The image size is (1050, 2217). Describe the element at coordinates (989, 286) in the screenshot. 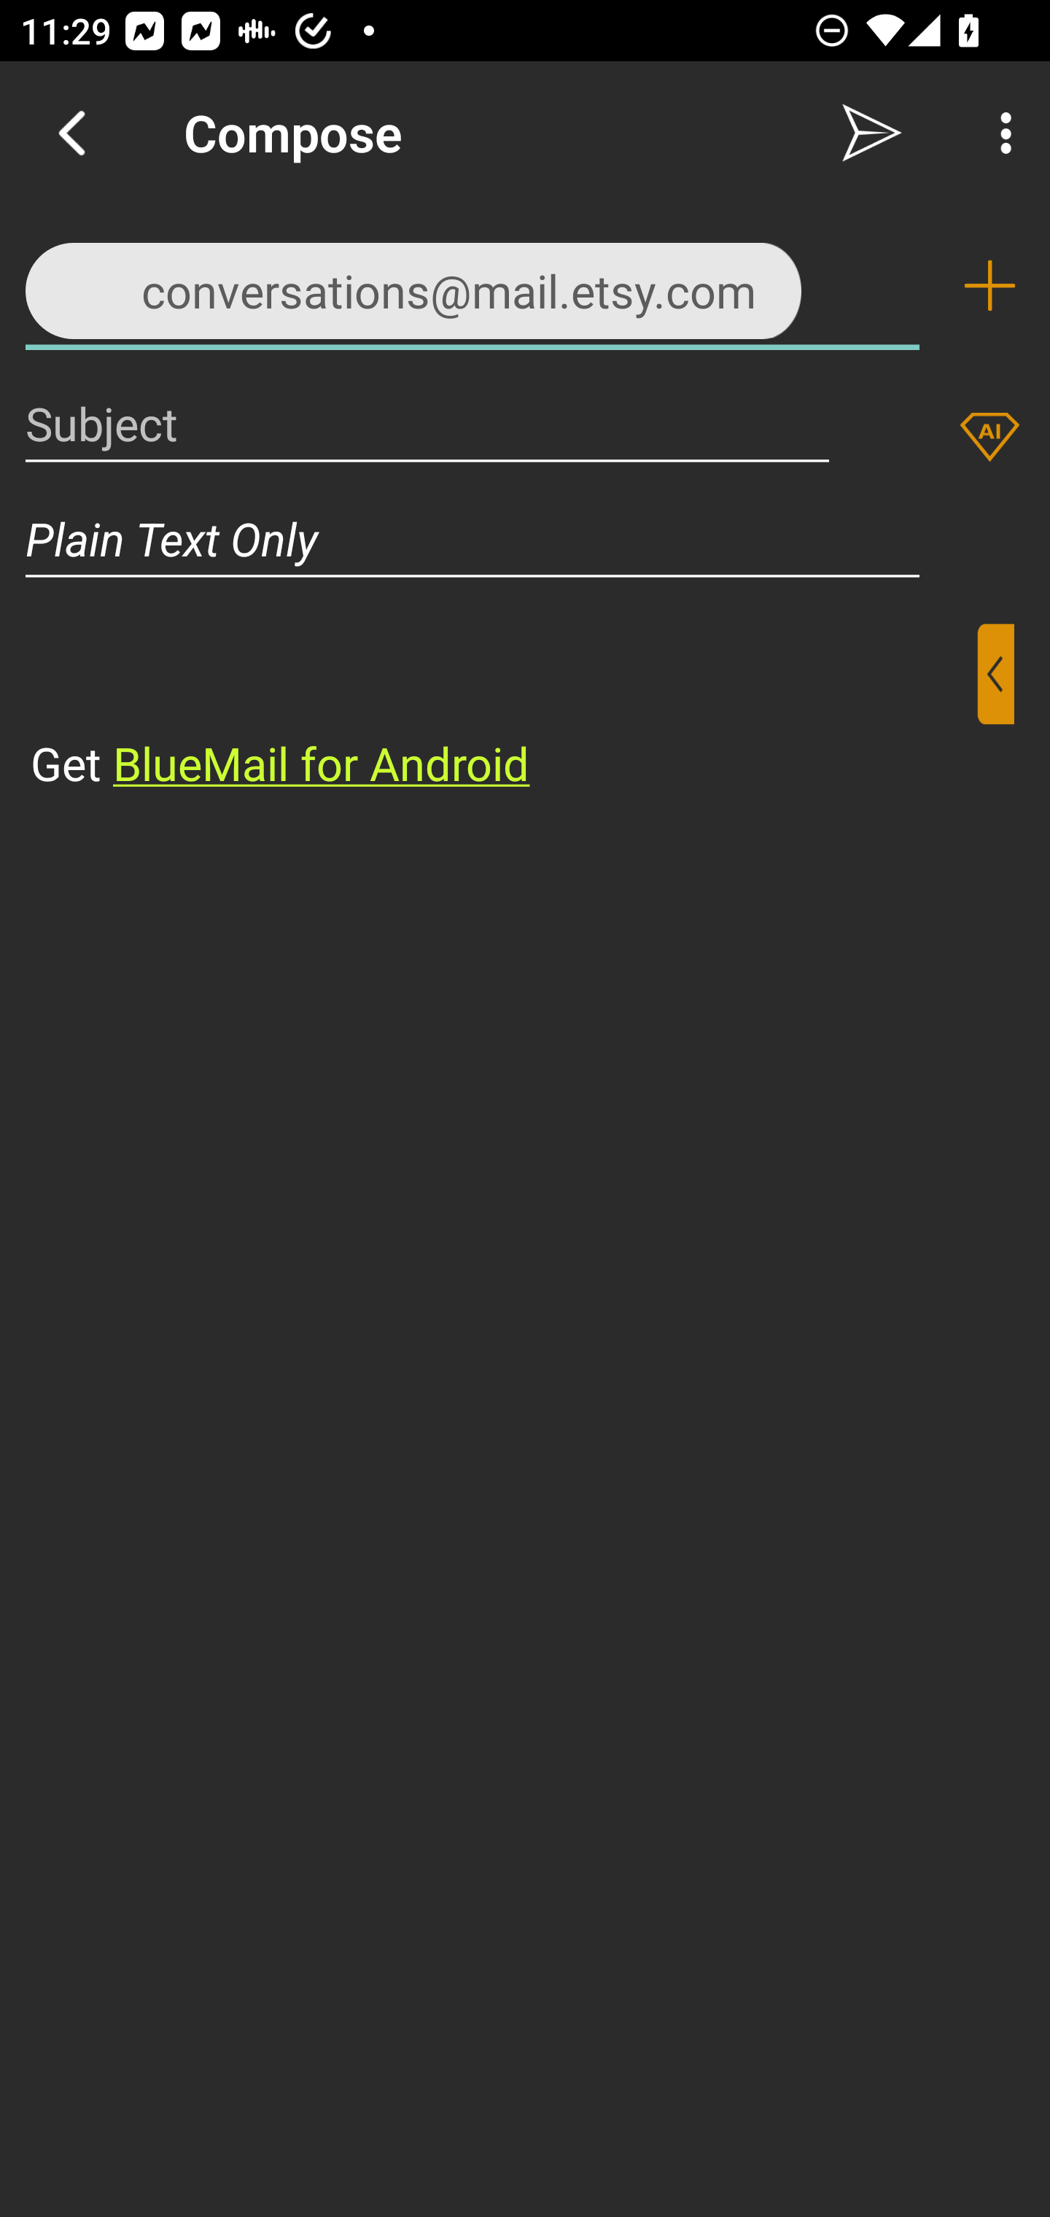

I see `Add recipient (To)` at that location.